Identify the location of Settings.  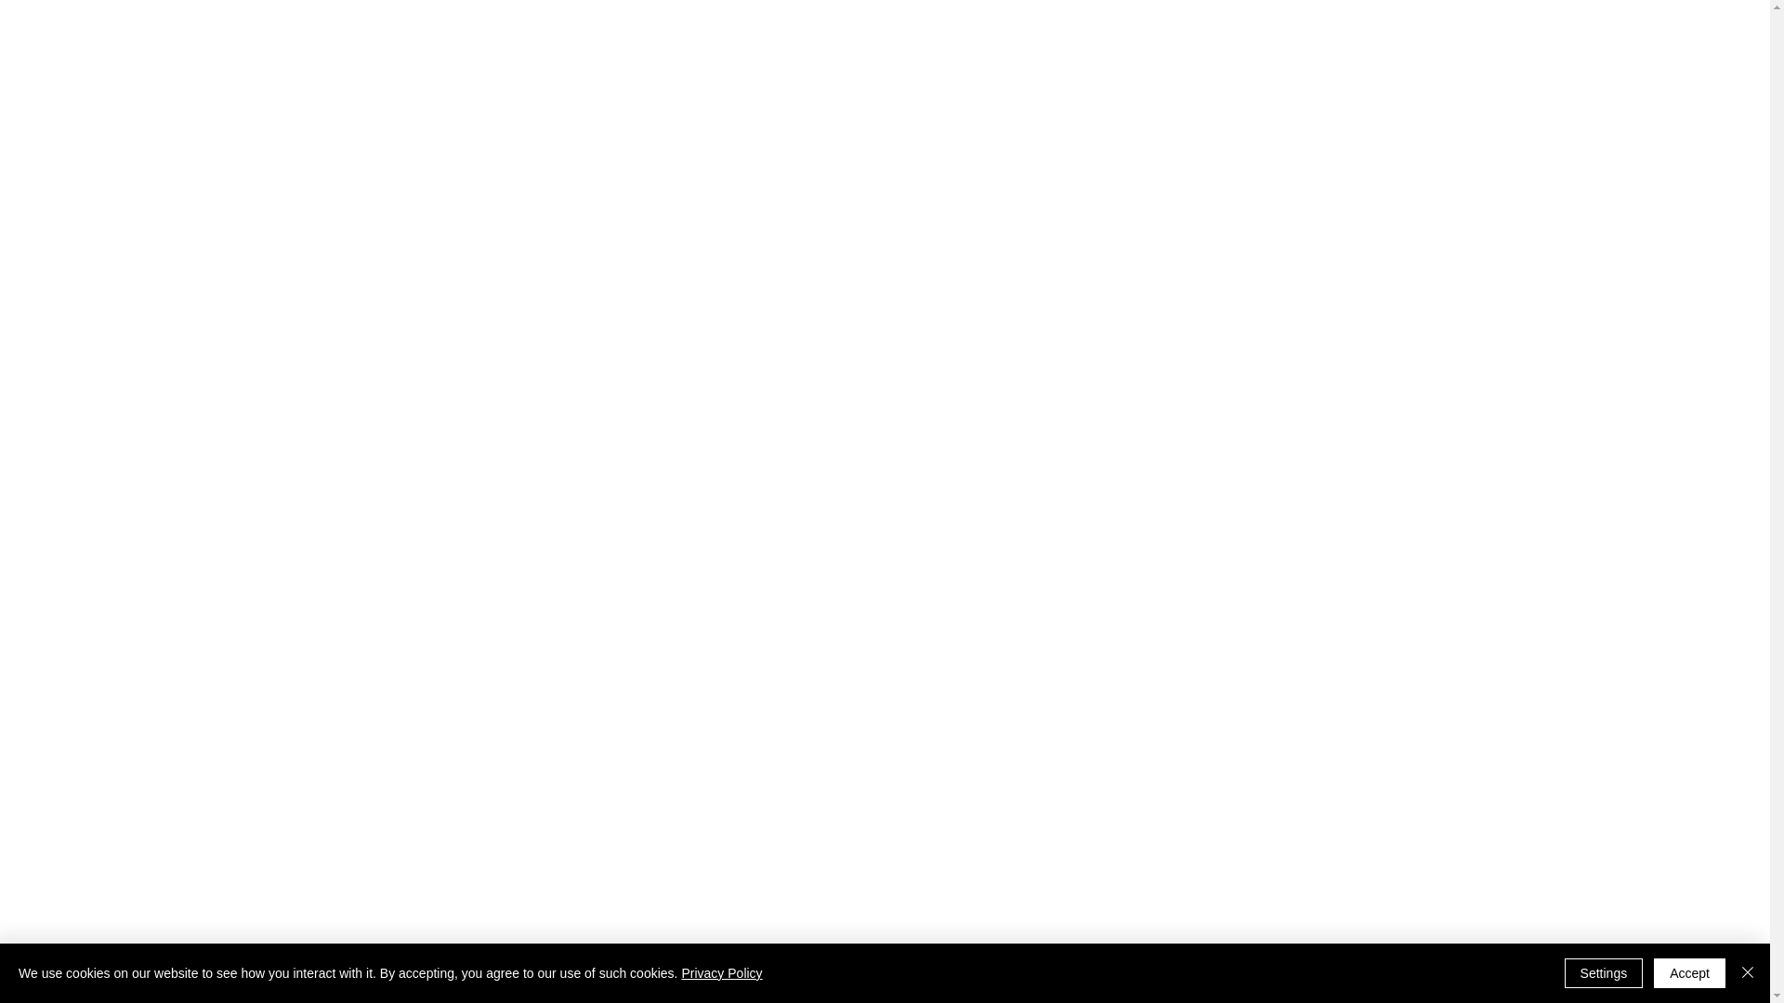
(1604, 973).